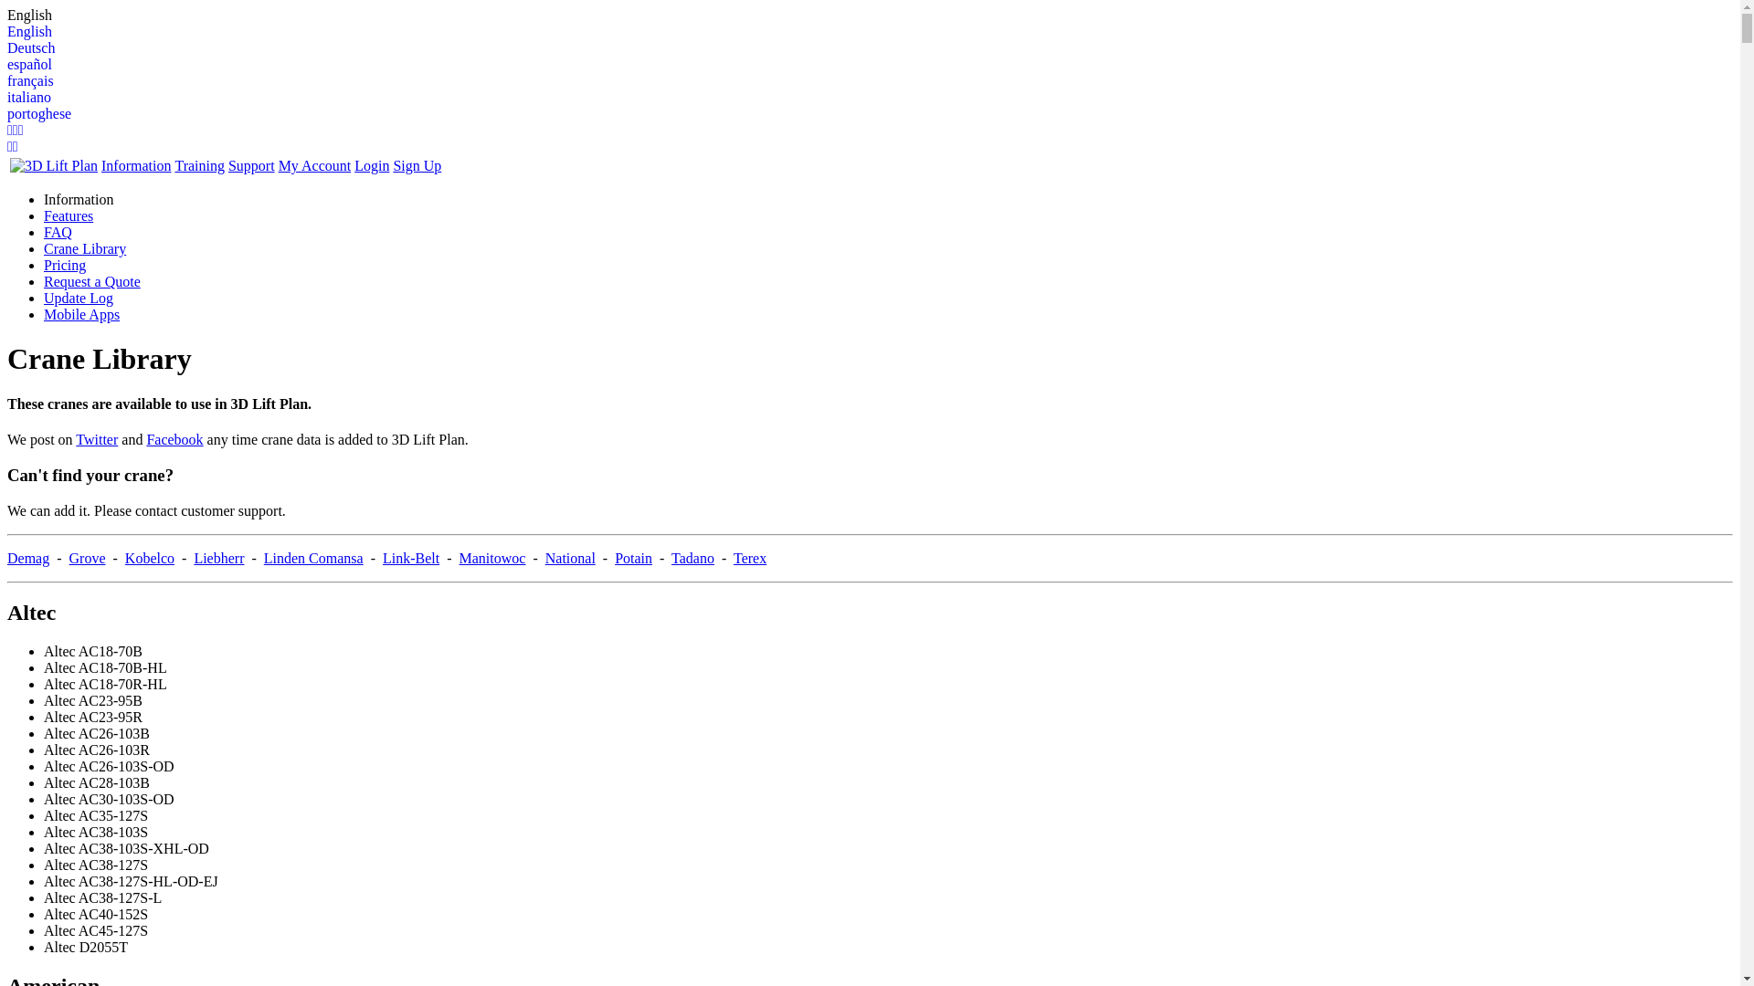 This screenshot has height=986, width=1754. Describe the element at coordinates (750, 559) in the screenshot. I see `Terex` at that location.